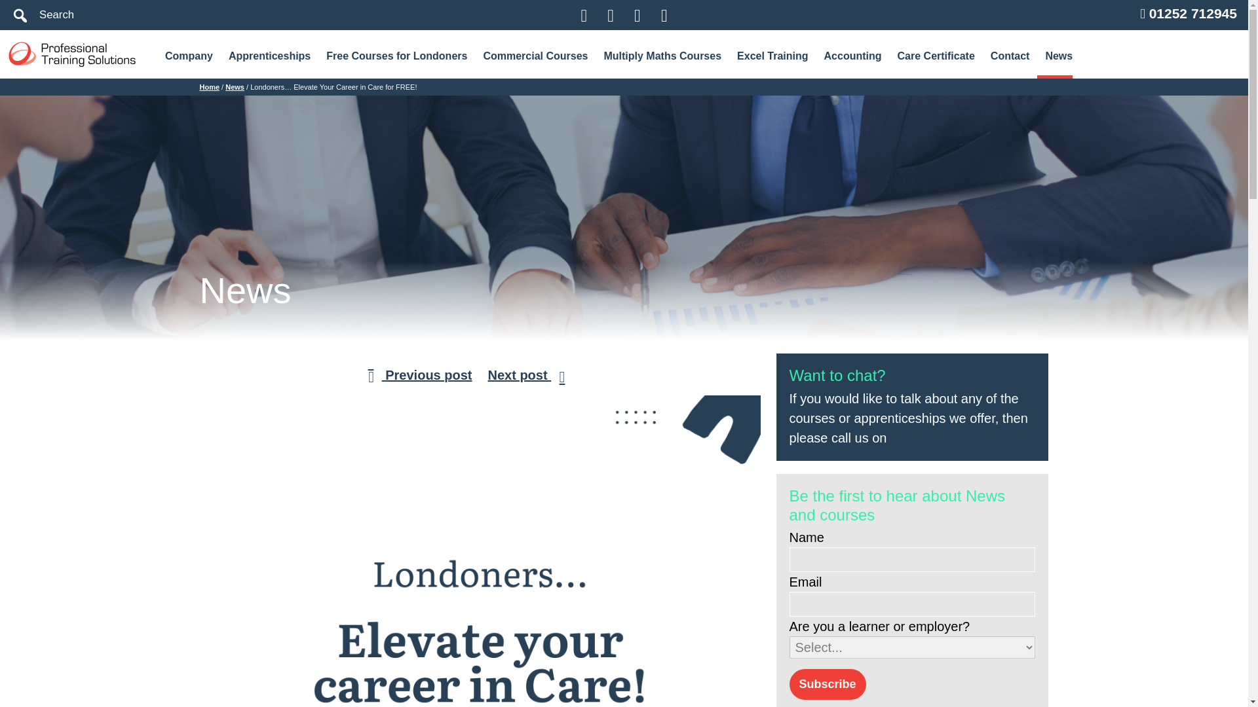 Image resolution: width=1258 pixels, height=707 pixels. What do you see at coordinates (535, 55) in the screenshot?
I see `Commercial Courses` at bounding box center [535, 55].